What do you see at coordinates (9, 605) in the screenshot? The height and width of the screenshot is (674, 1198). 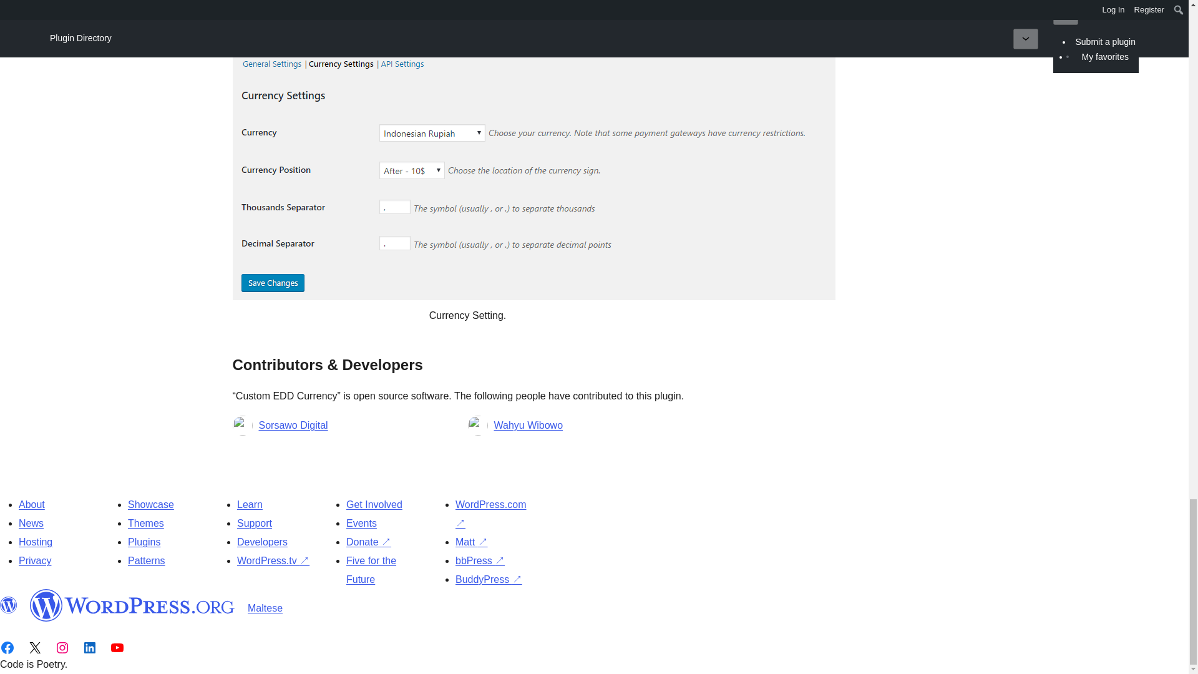 I see `WordPress.org` at bounding box center [9, 605].